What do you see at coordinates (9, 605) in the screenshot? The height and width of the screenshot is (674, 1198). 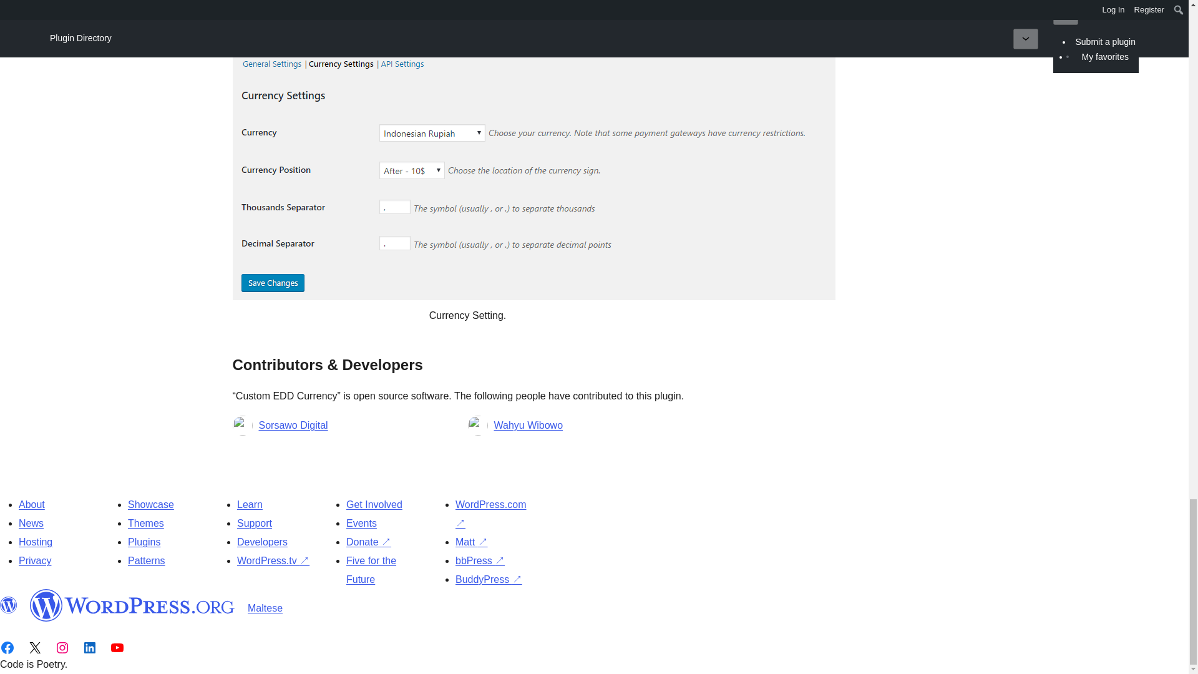 I see `WordPress.org` at bounding box center [9, 605].